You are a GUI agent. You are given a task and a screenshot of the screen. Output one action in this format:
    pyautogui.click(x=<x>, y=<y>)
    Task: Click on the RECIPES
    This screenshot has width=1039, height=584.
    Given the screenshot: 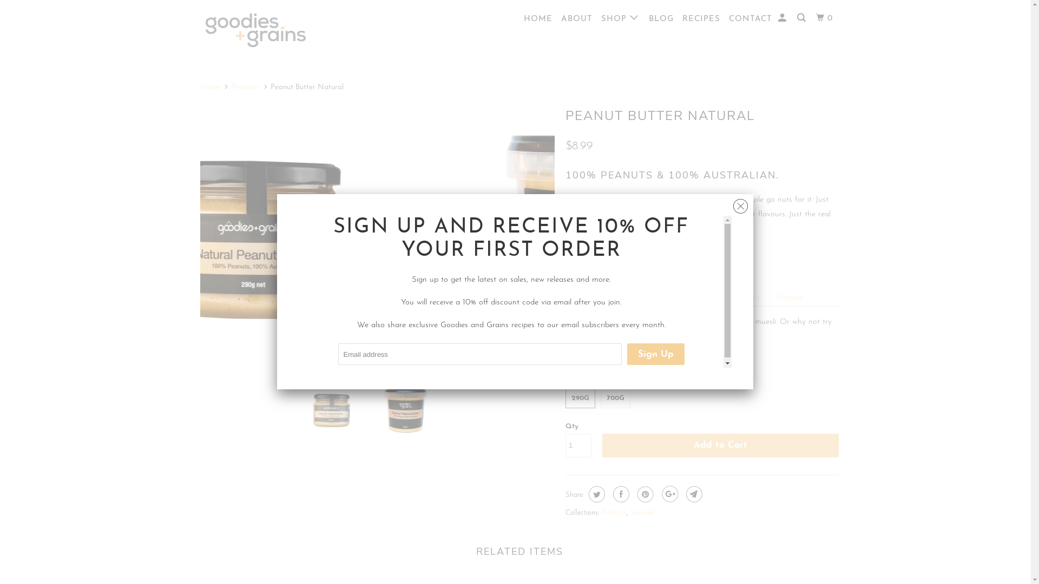 What is the action you would take?
    pyautogui.click(x=701, y=19)
    